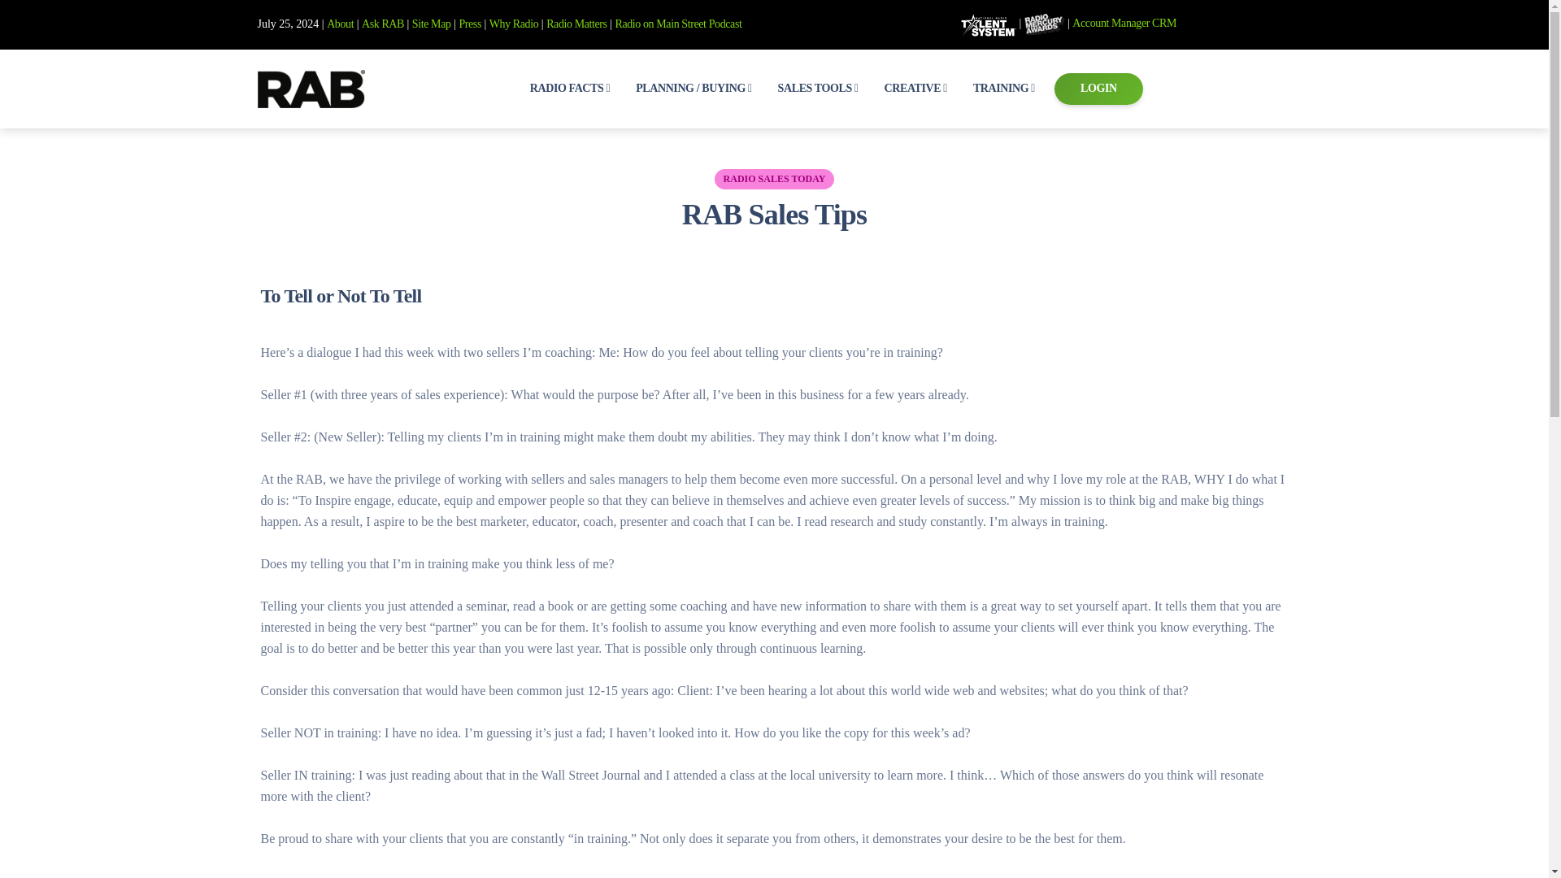 This screenshot has height=878, width=1561. I want to click on Ask RAB, so click(383, 23).